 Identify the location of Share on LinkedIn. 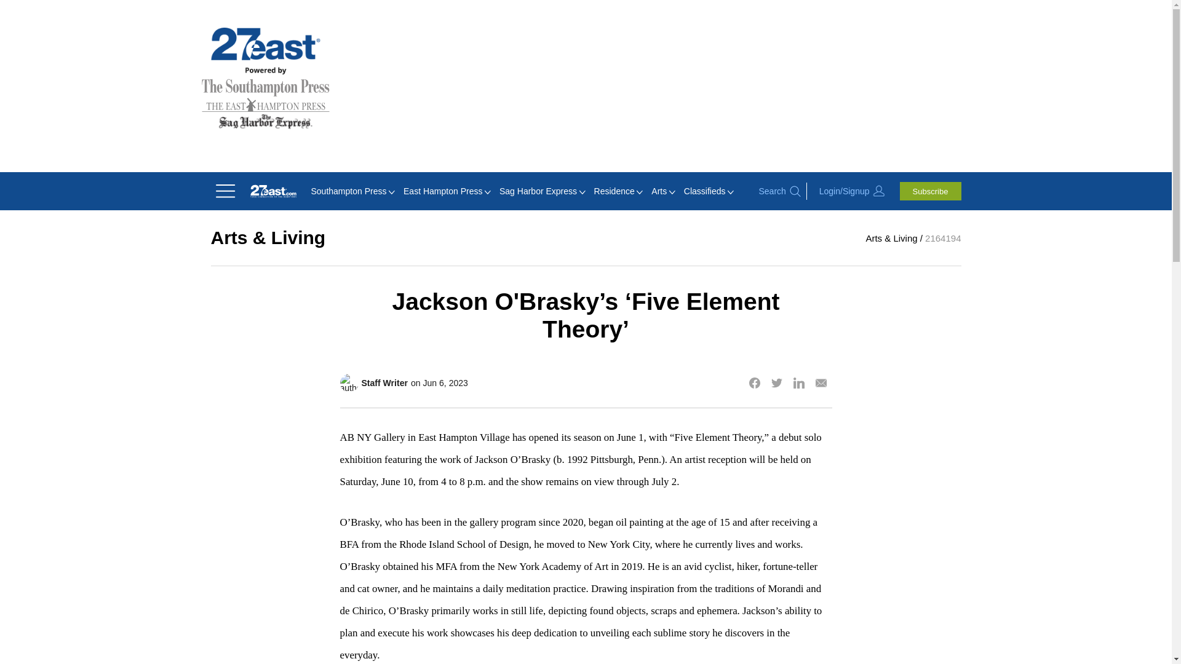
(798, 382).